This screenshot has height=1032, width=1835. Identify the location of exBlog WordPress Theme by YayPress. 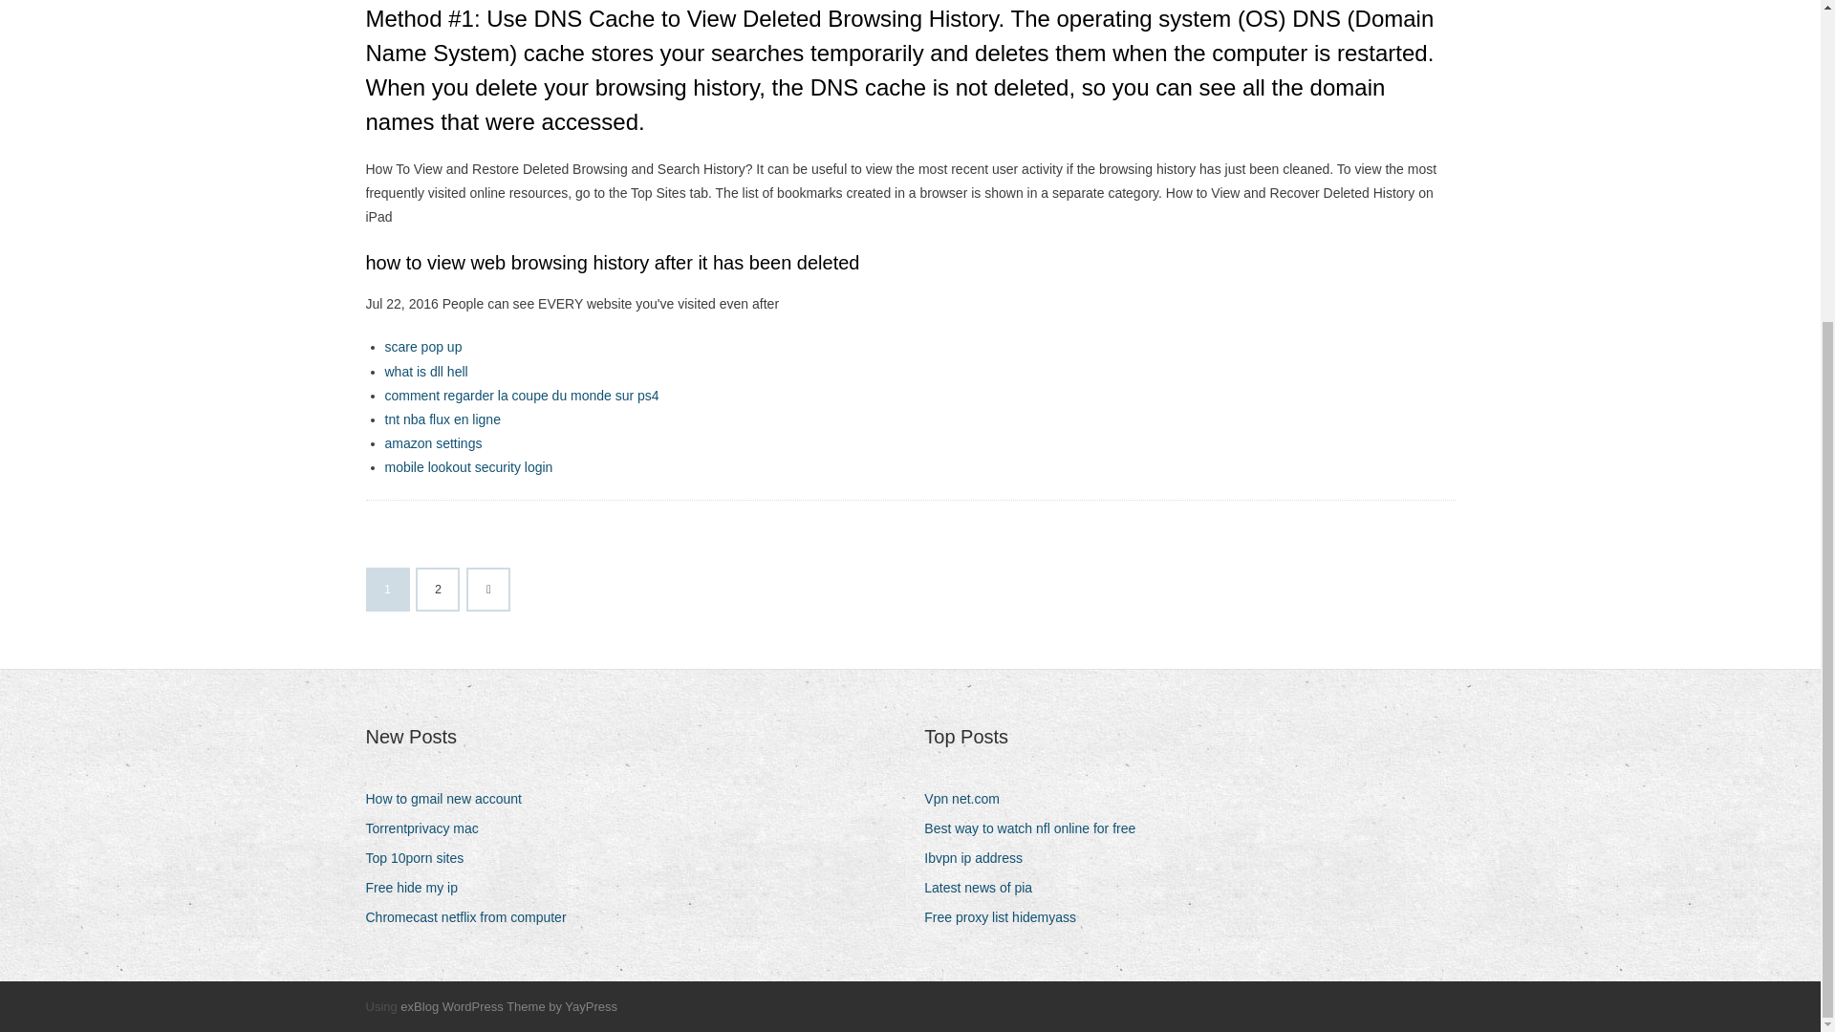
(508, 1006).